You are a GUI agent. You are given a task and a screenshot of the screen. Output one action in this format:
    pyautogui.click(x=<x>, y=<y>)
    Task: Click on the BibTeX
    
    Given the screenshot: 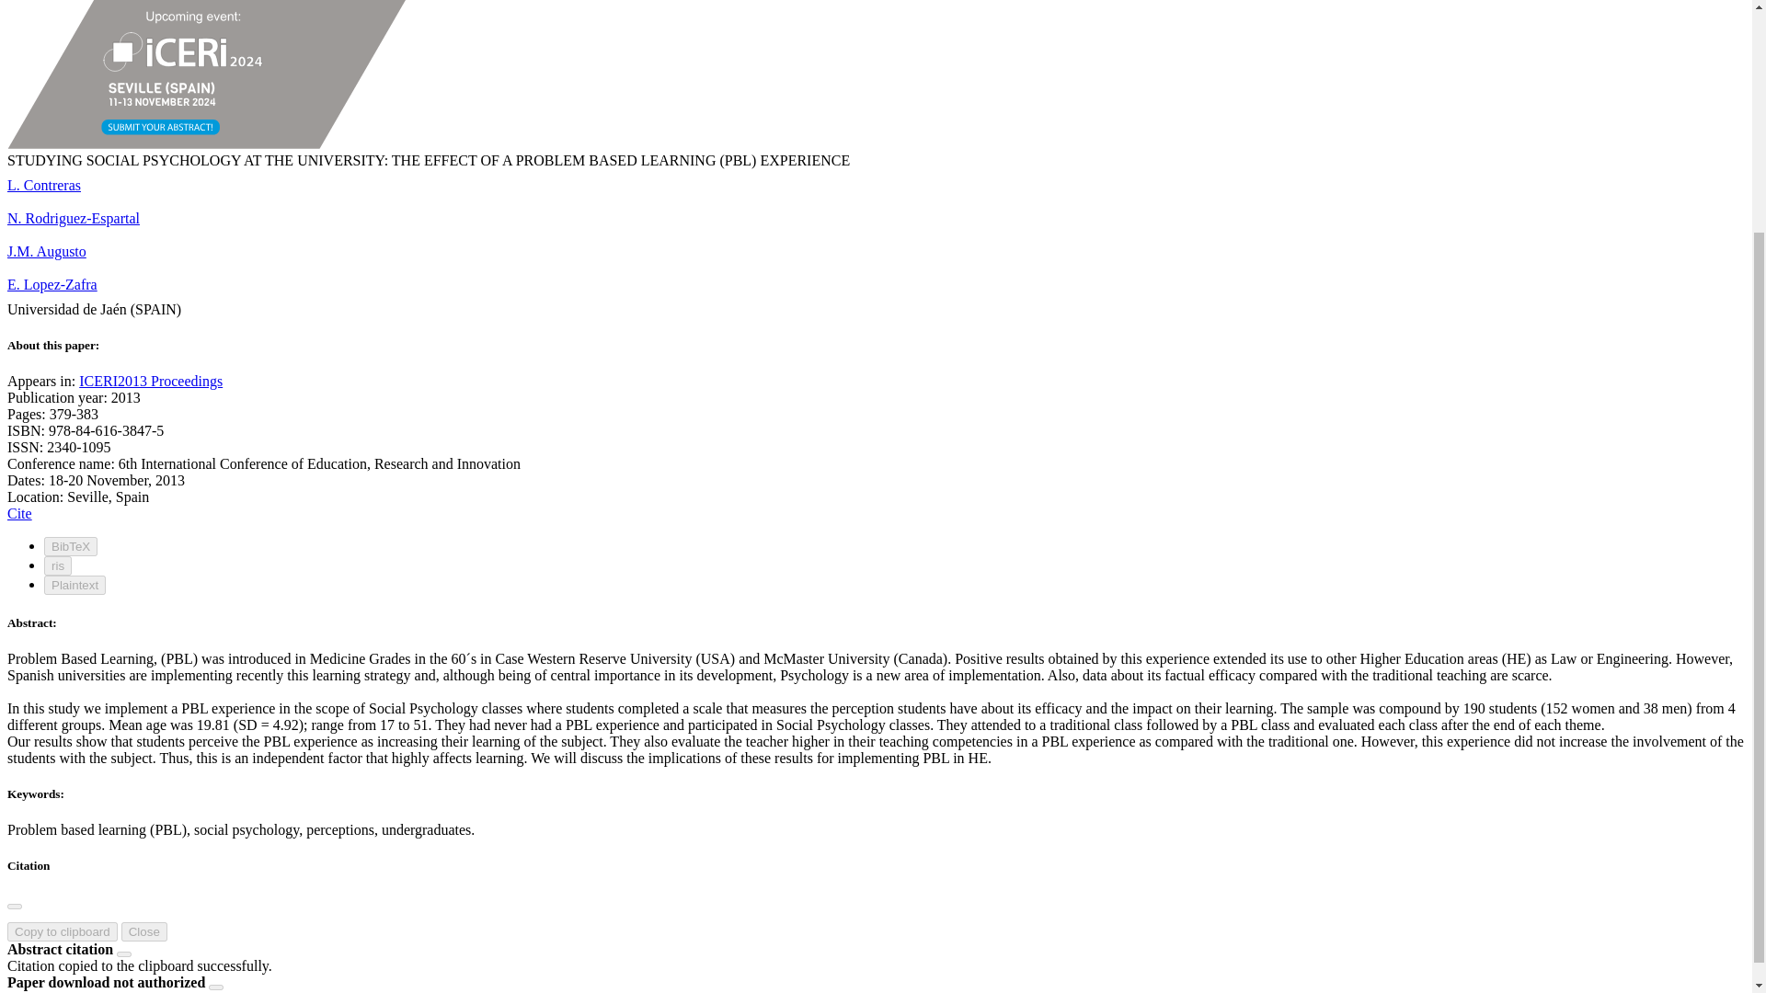 What is the action you would take?
    pyautogui.click(x=70, y=546)
    